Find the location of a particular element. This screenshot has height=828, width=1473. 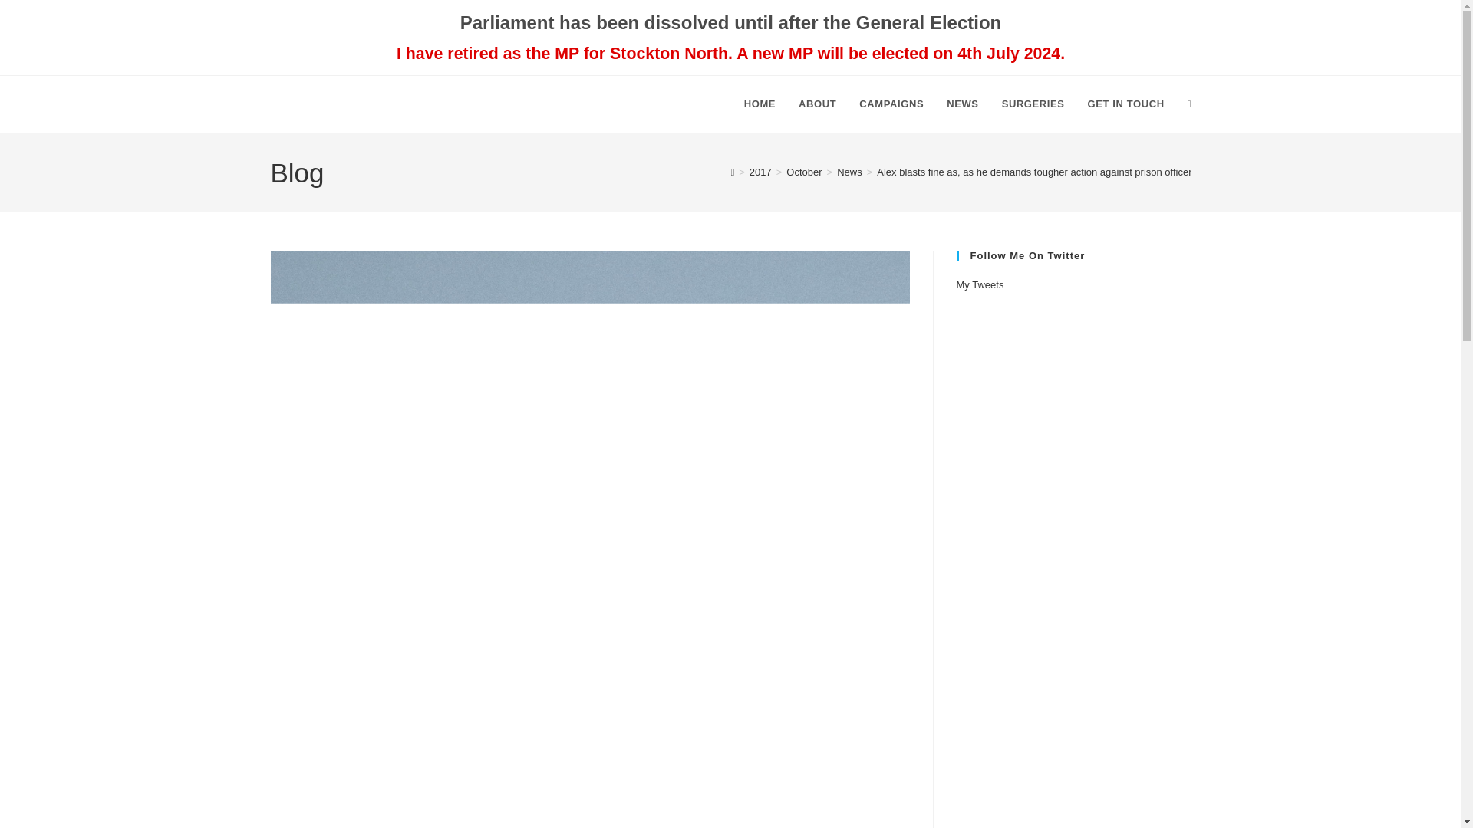

NEWS is located at coordinates (962, 104).